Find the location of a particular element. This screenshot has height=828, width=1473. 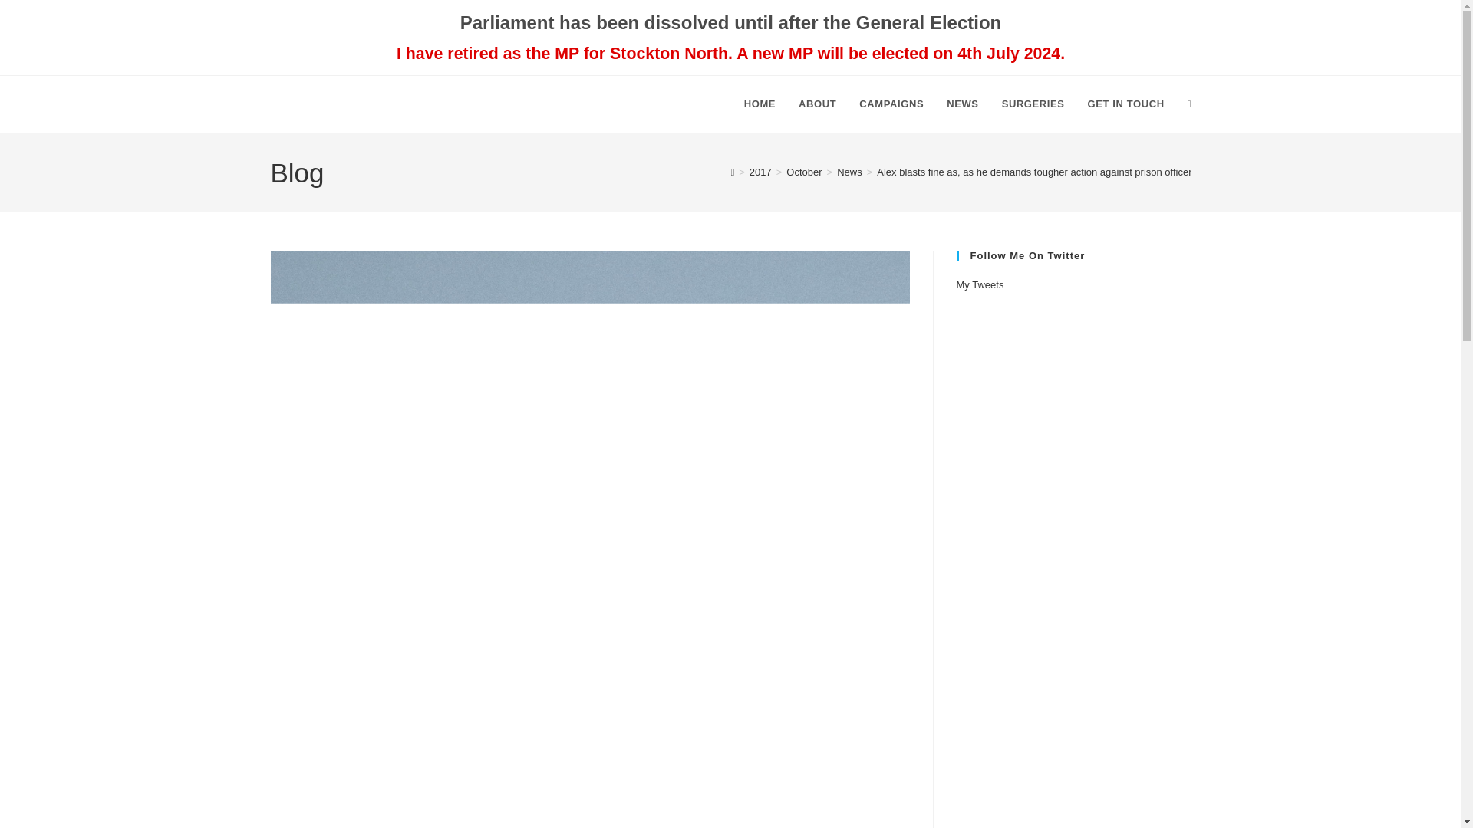

NEWS is located at coordinates (962, 104).